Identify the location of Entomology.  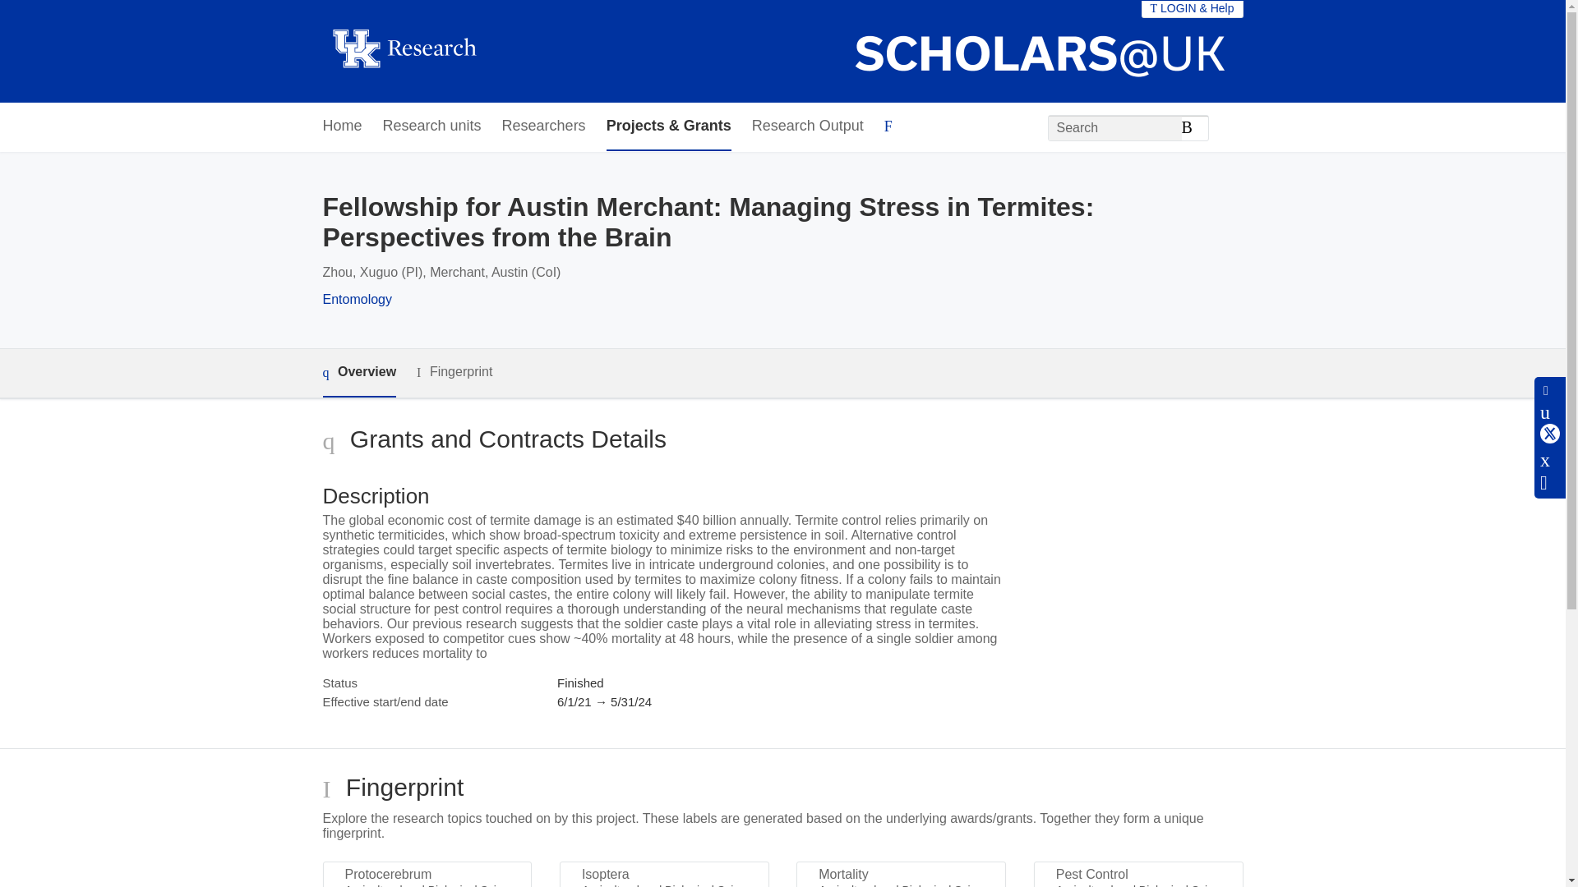
(357, 299).